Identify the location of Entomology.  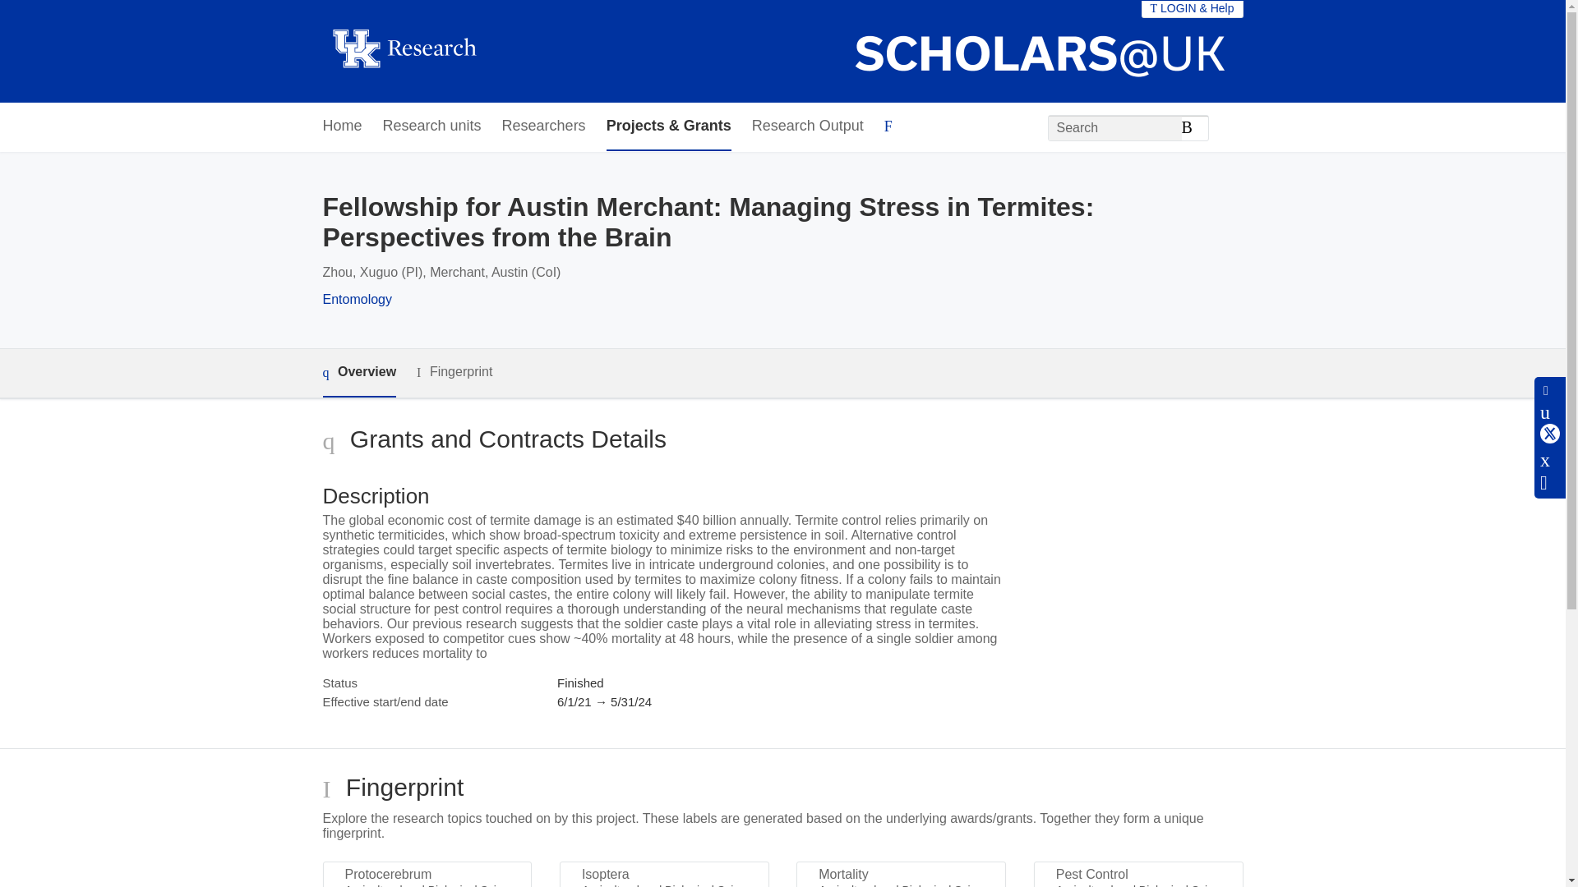
(357, 299).